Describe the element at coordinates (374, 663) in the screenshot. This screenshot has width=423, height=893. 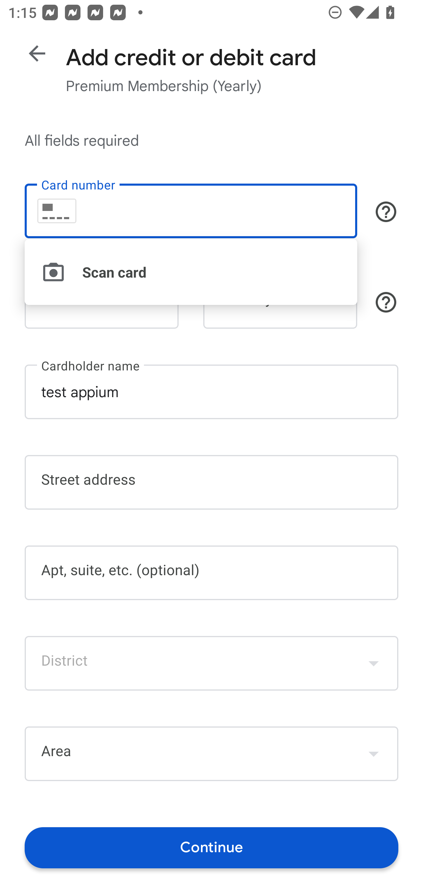
I see `Show dropdown menu` at that location.